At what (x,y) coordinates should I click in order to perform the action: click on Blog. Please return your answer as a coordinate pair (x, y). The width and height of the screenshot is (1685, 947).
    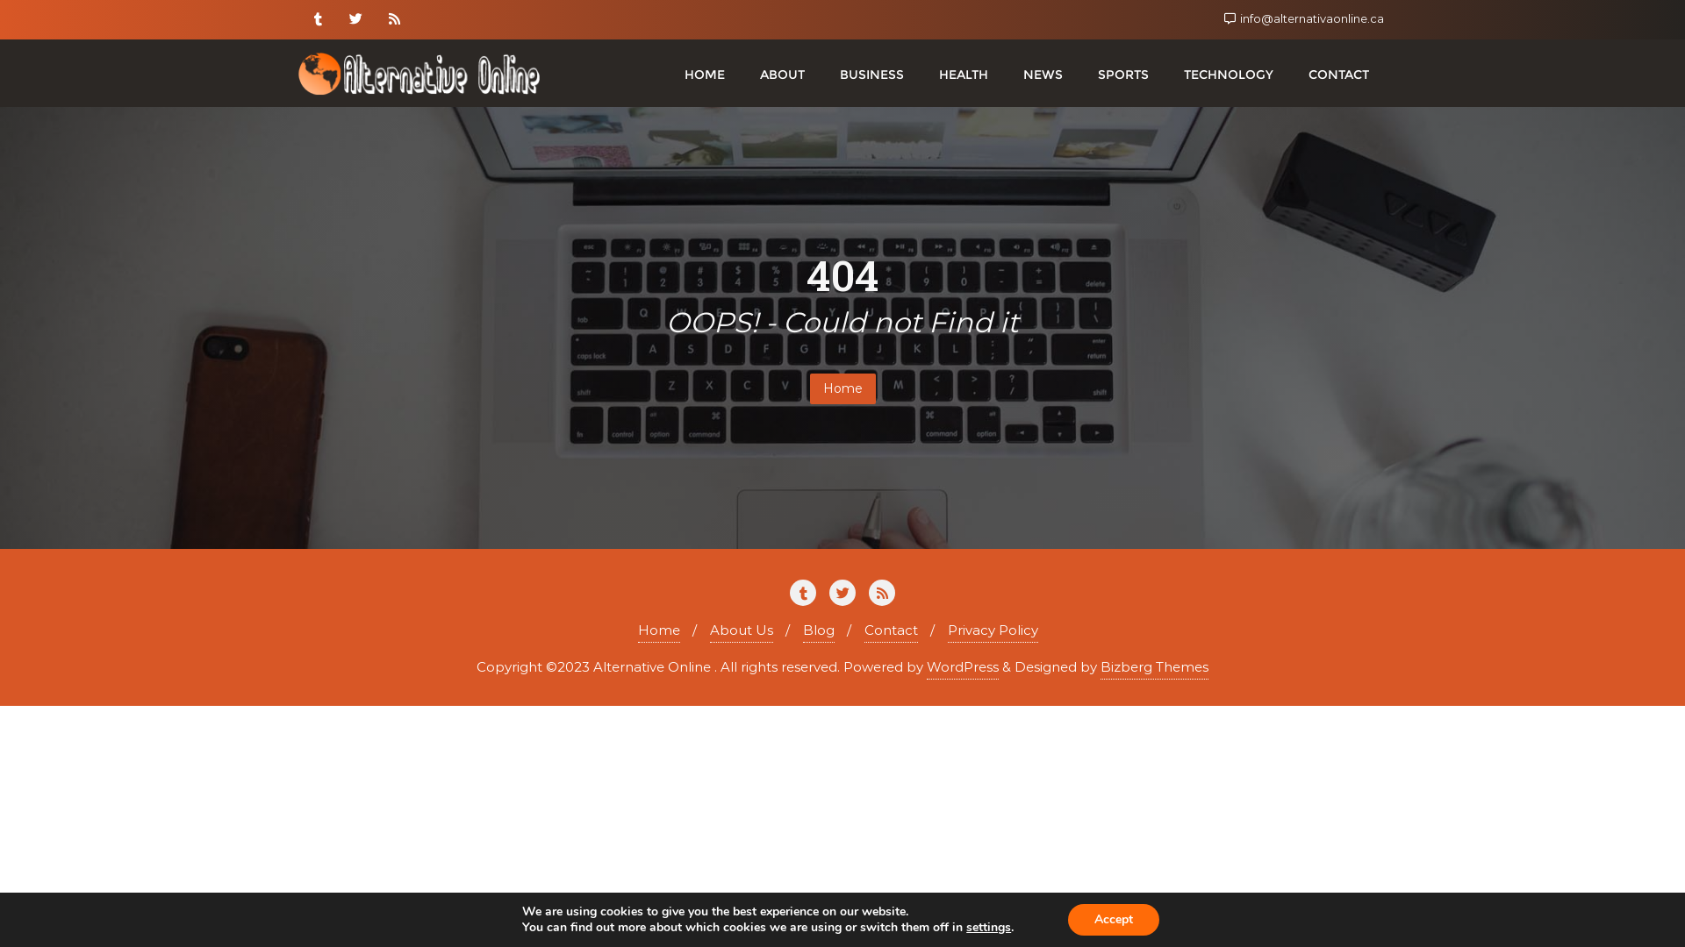
    Looking at the image, I should click on (819, 631).